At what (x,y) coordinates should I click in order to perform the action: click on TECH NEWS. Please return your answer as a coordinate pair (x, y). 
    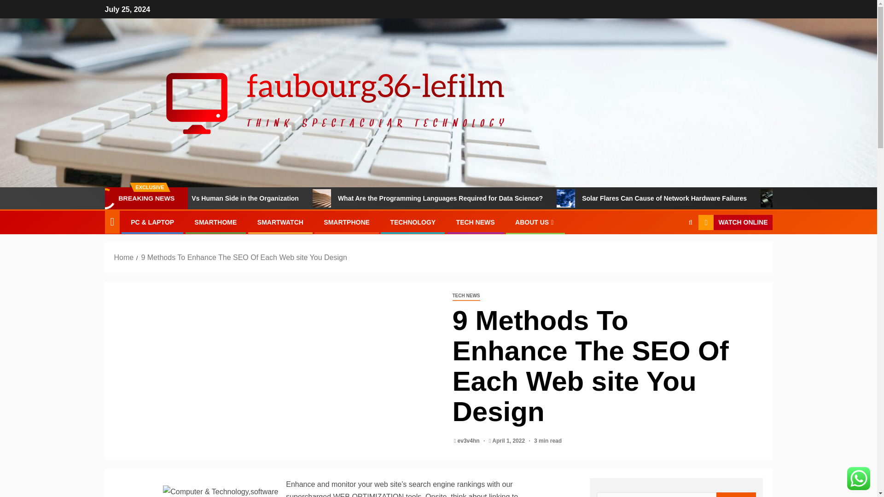
    Looking at the image, I should click on (475, 222).